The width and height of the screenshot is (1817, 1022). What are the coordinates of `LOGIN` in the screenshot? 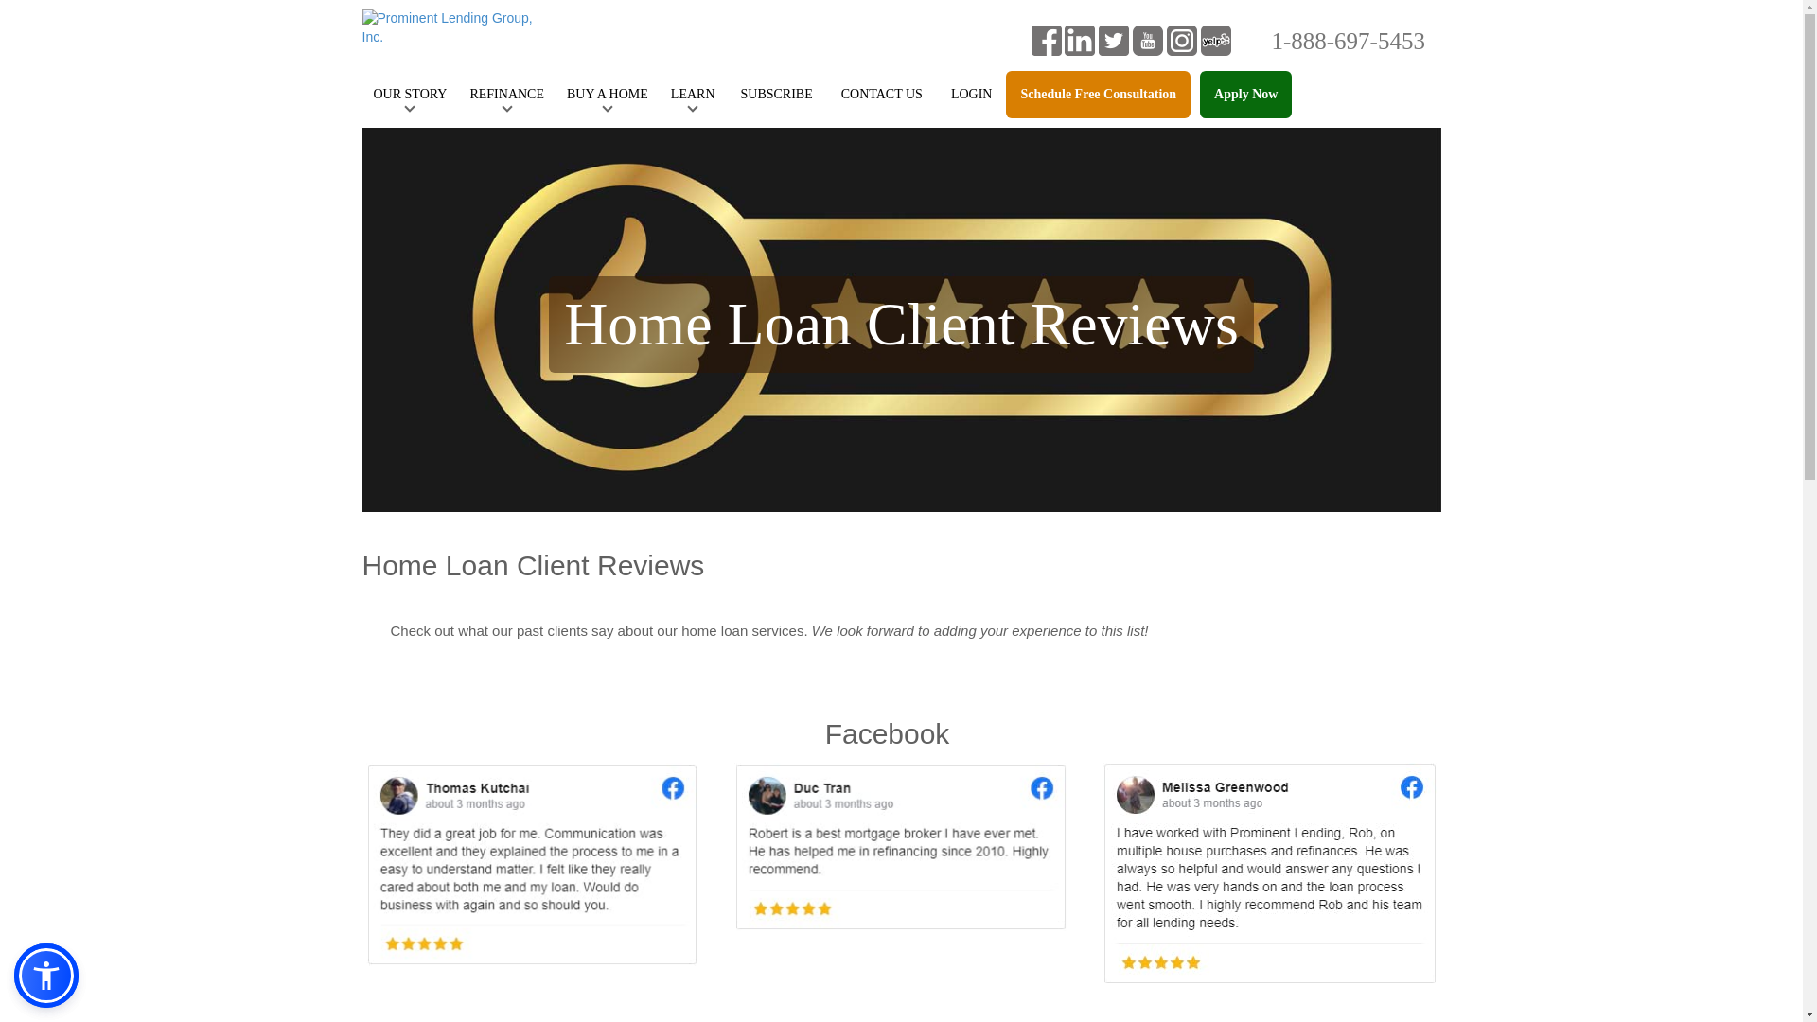 It's located at (971, 95).